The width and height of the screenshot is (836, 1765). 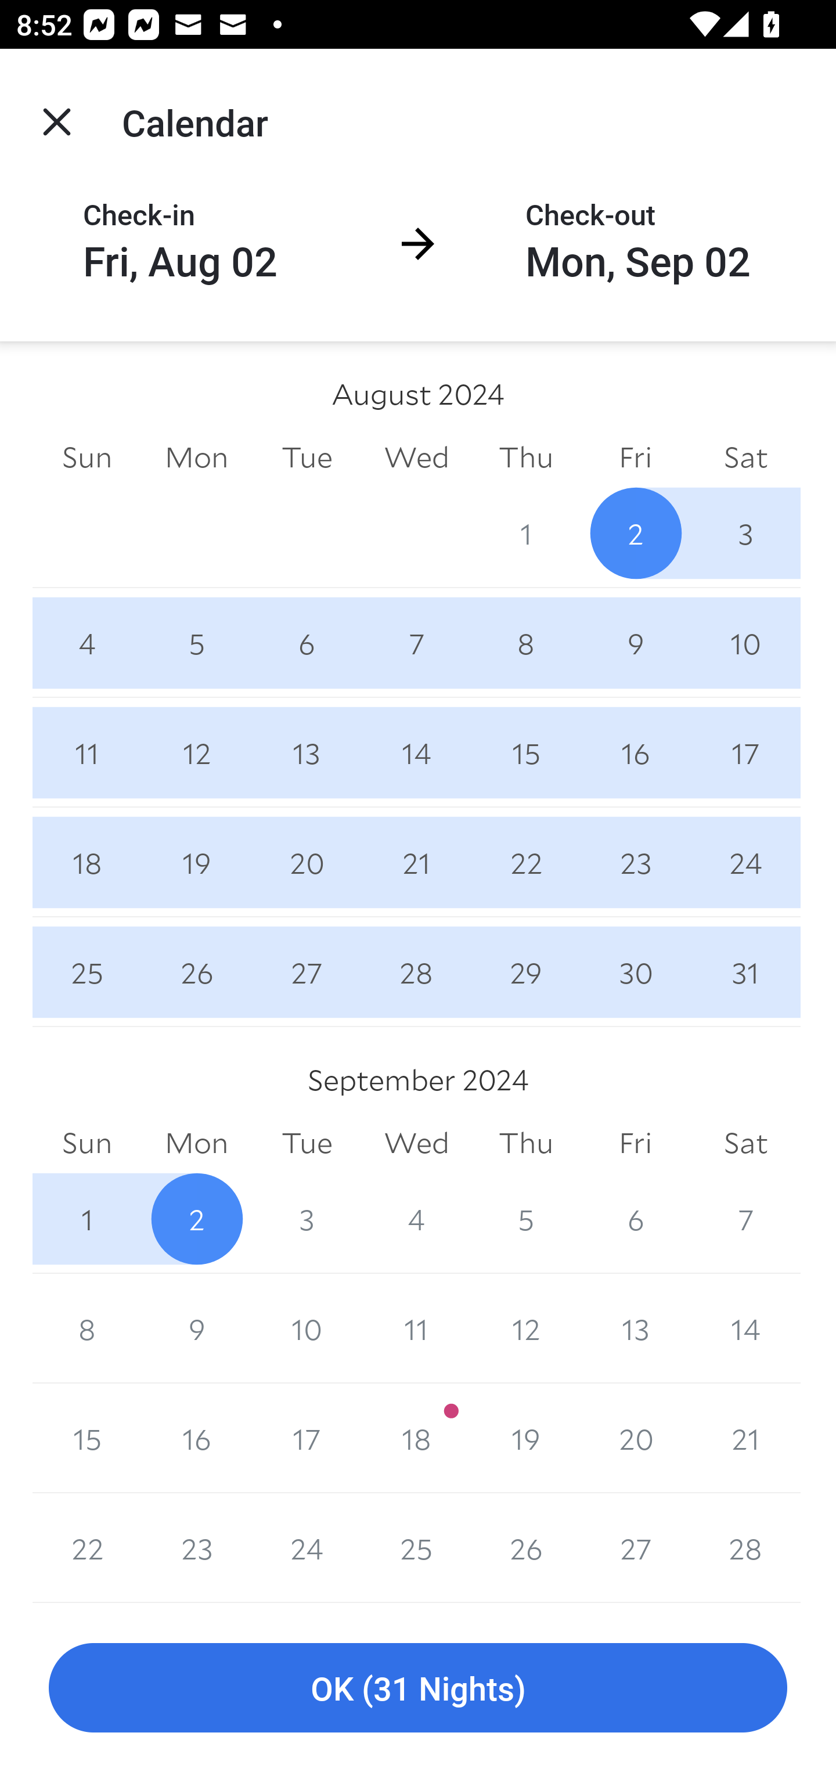 I want to click on 19 19 August 2024, so click(x=196, y=863).